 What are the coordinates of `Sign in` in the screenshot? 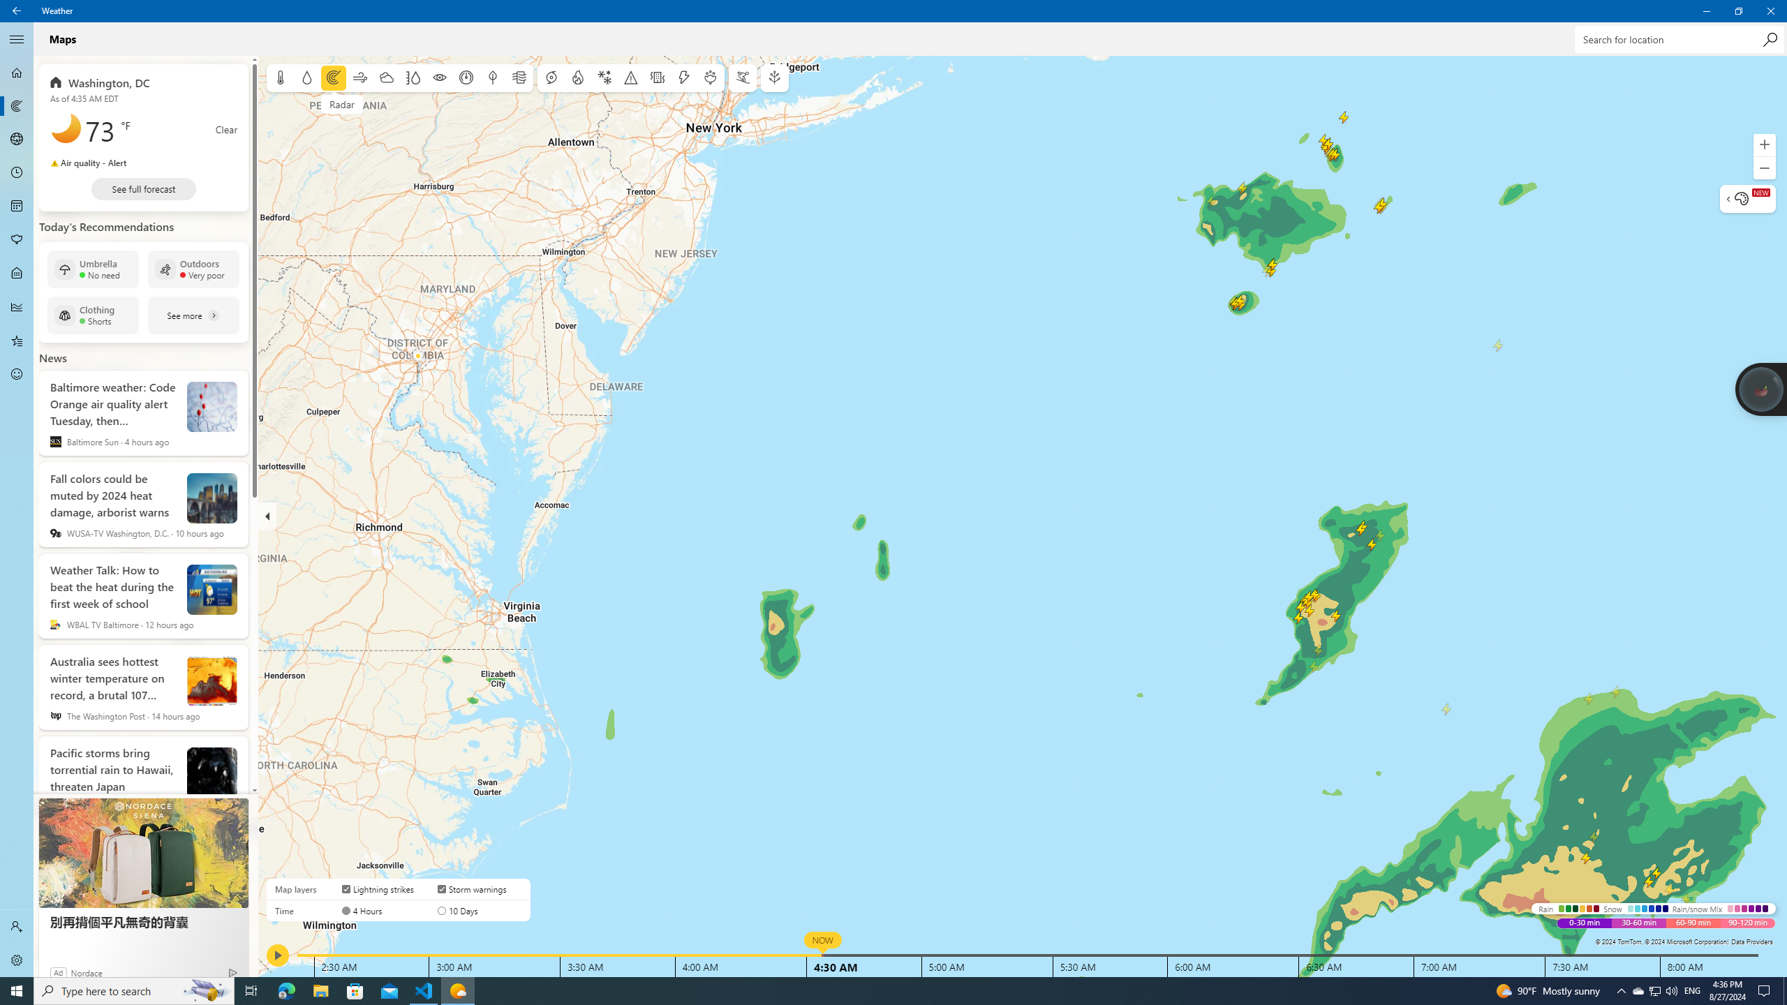 It's located at (17, 927).